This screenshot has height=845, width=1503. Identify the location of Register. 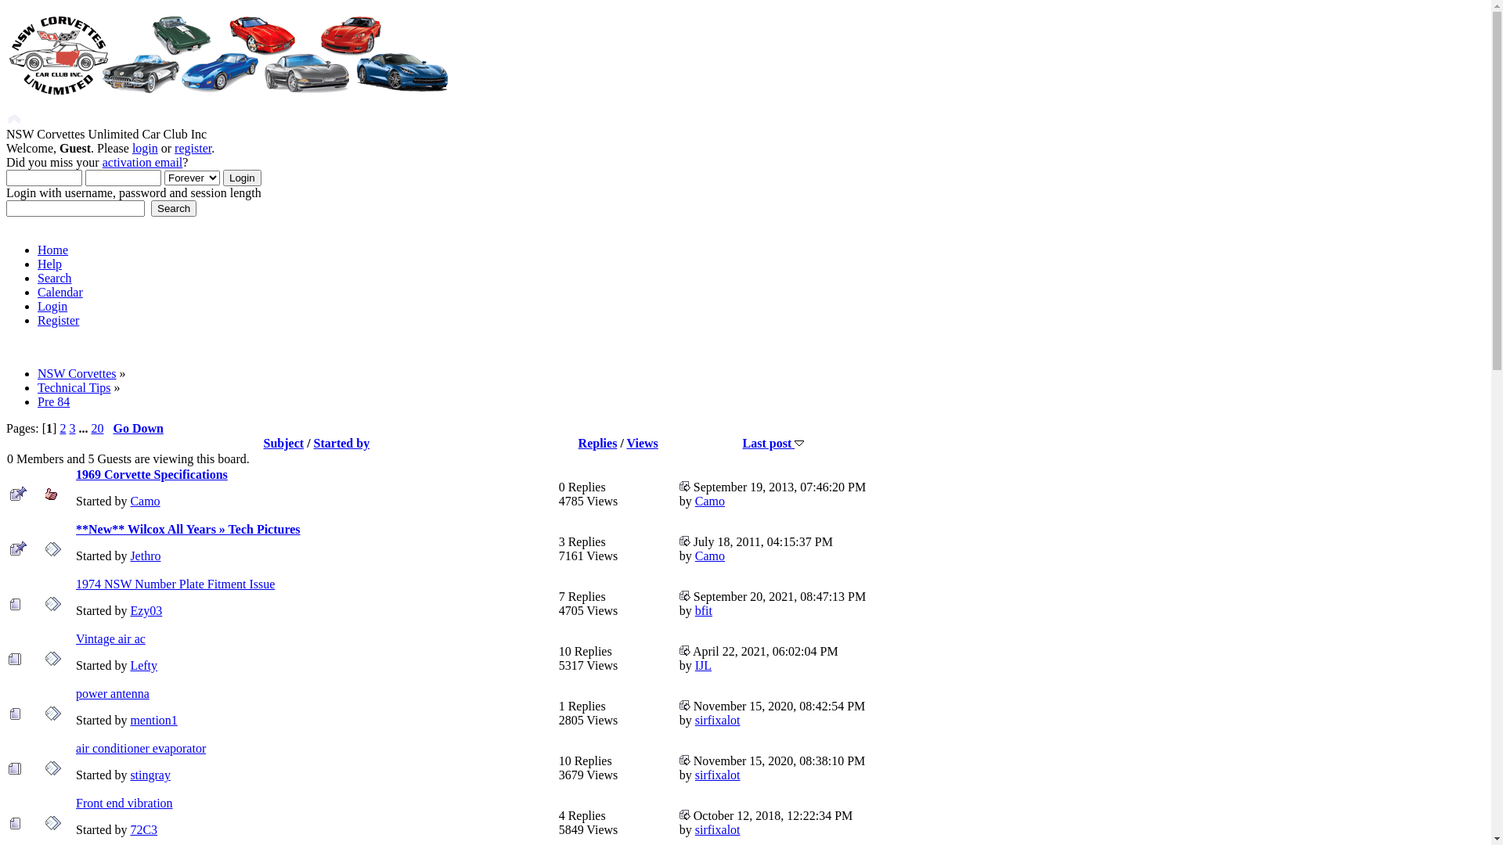
(58, 321).